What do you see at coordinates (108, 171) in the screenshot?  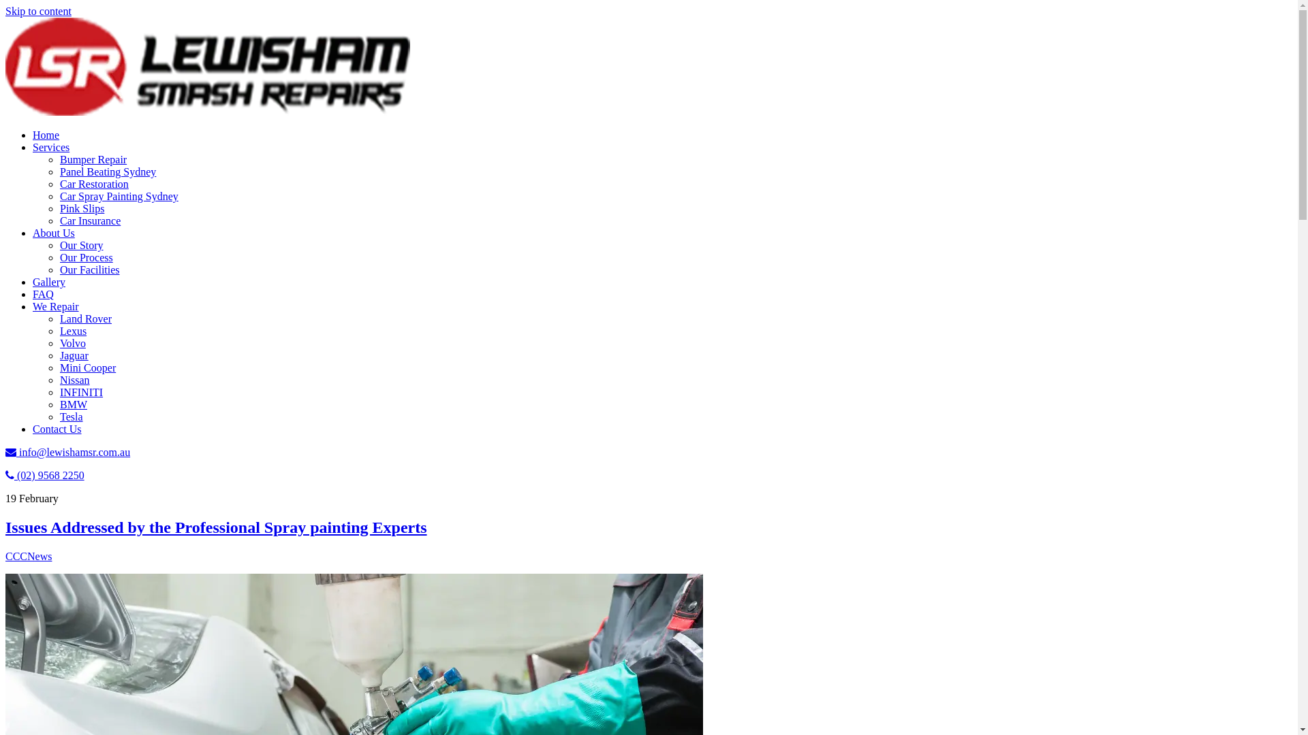 I see `Panel Beating Sydney` at bounding box center [108, 171].